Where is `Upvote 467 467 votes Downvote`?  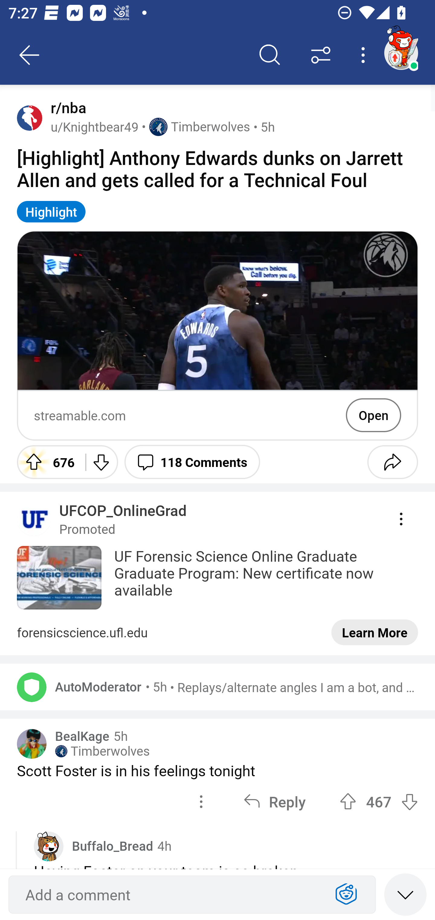
Upvote 467 467 votes Downvote is located at coordinates (379, 801).